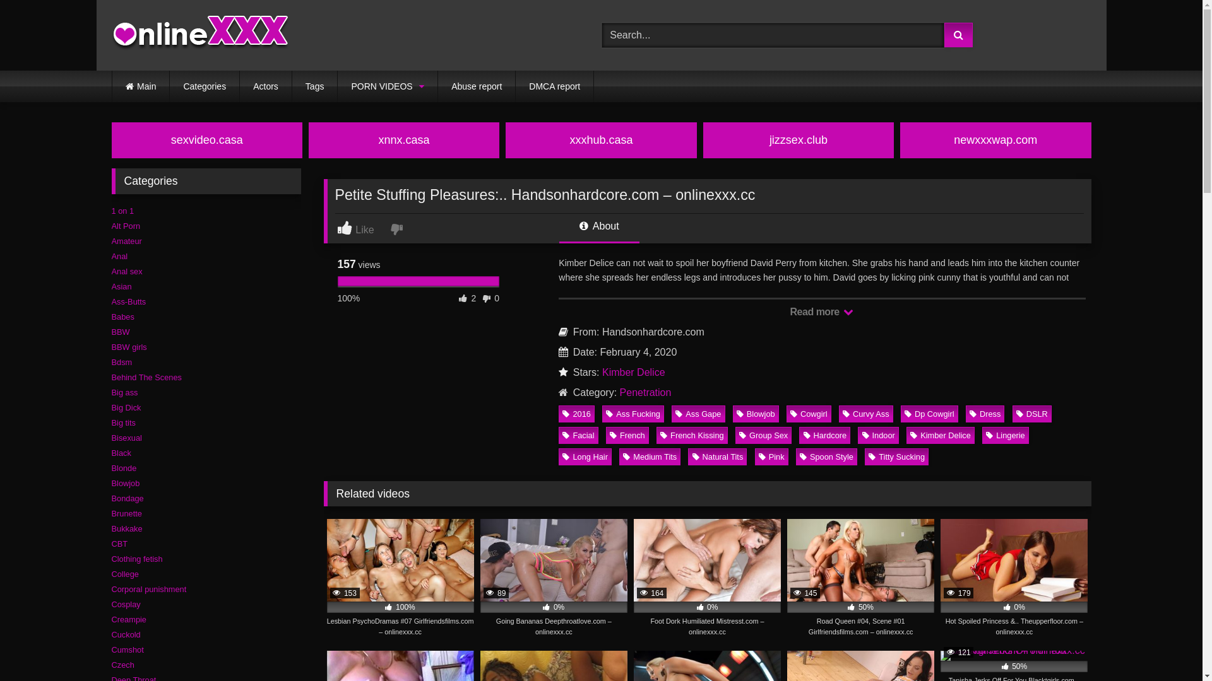 The width and height of the screenshot is (1212, 681). What do you see at coordinates (554, 86) in the screenshot?
I see `DMCA report` at bounding box center [554, 86].